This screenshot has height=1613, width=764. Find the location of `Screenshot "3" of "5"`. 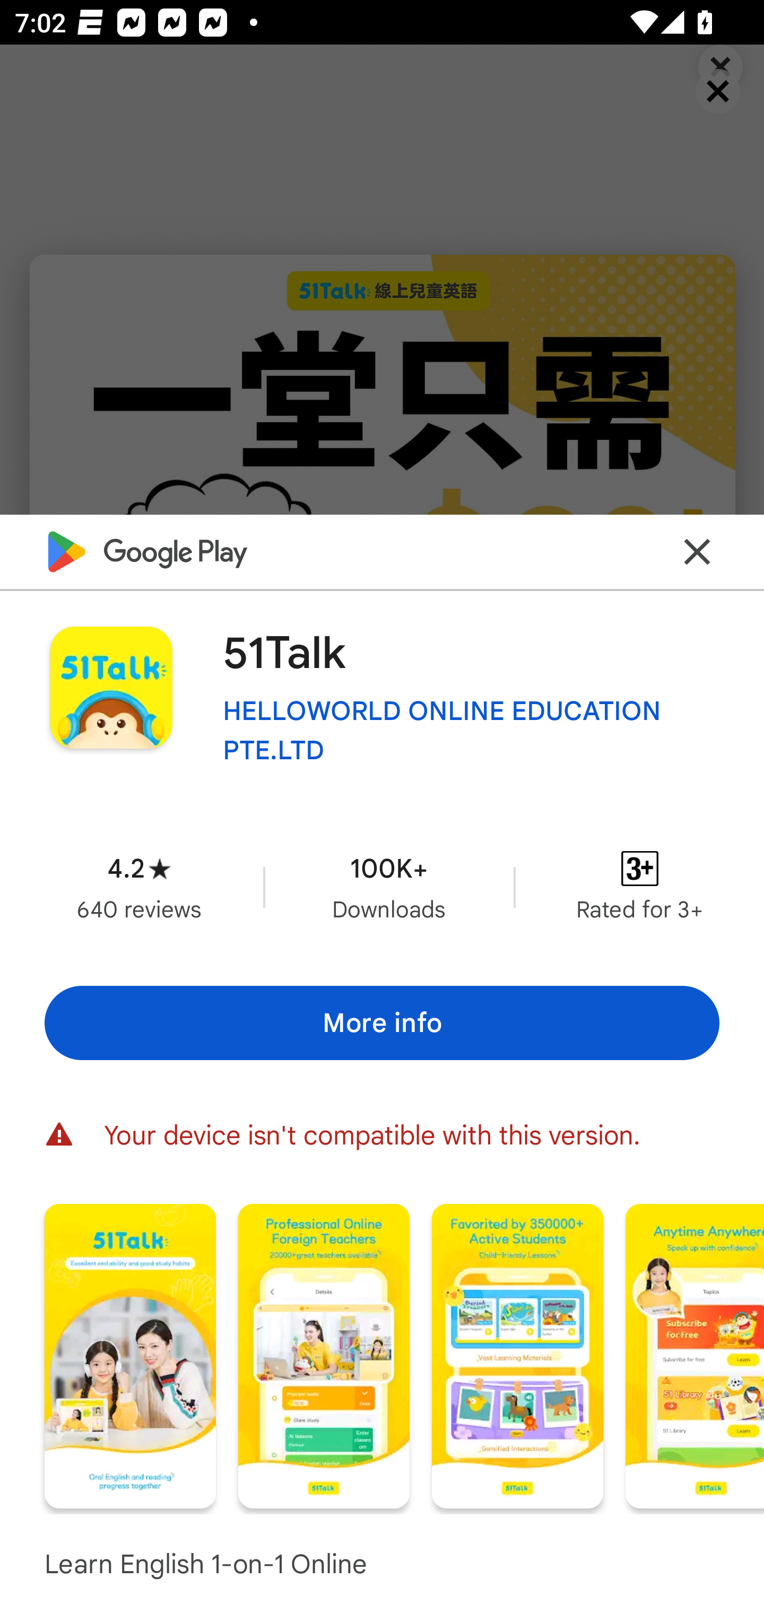

Screenshot "3" of "5" is located at coordinates (517, 1355).